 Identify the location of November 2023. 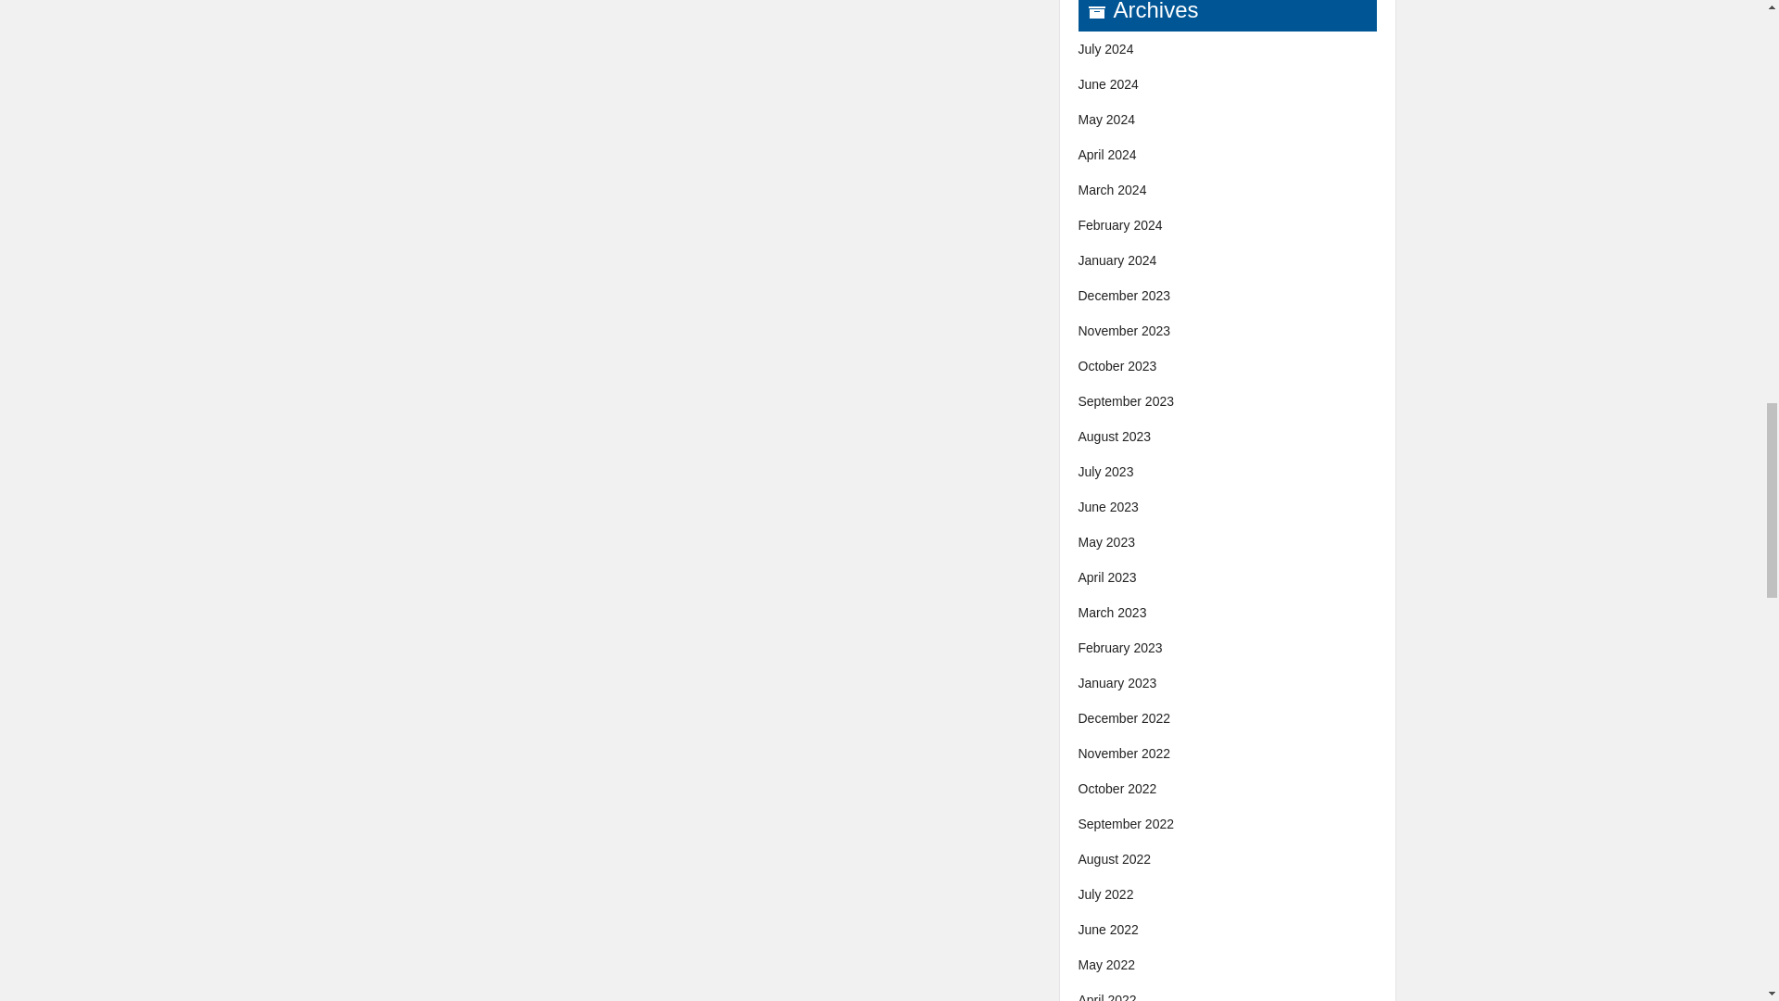
(1124, 330).